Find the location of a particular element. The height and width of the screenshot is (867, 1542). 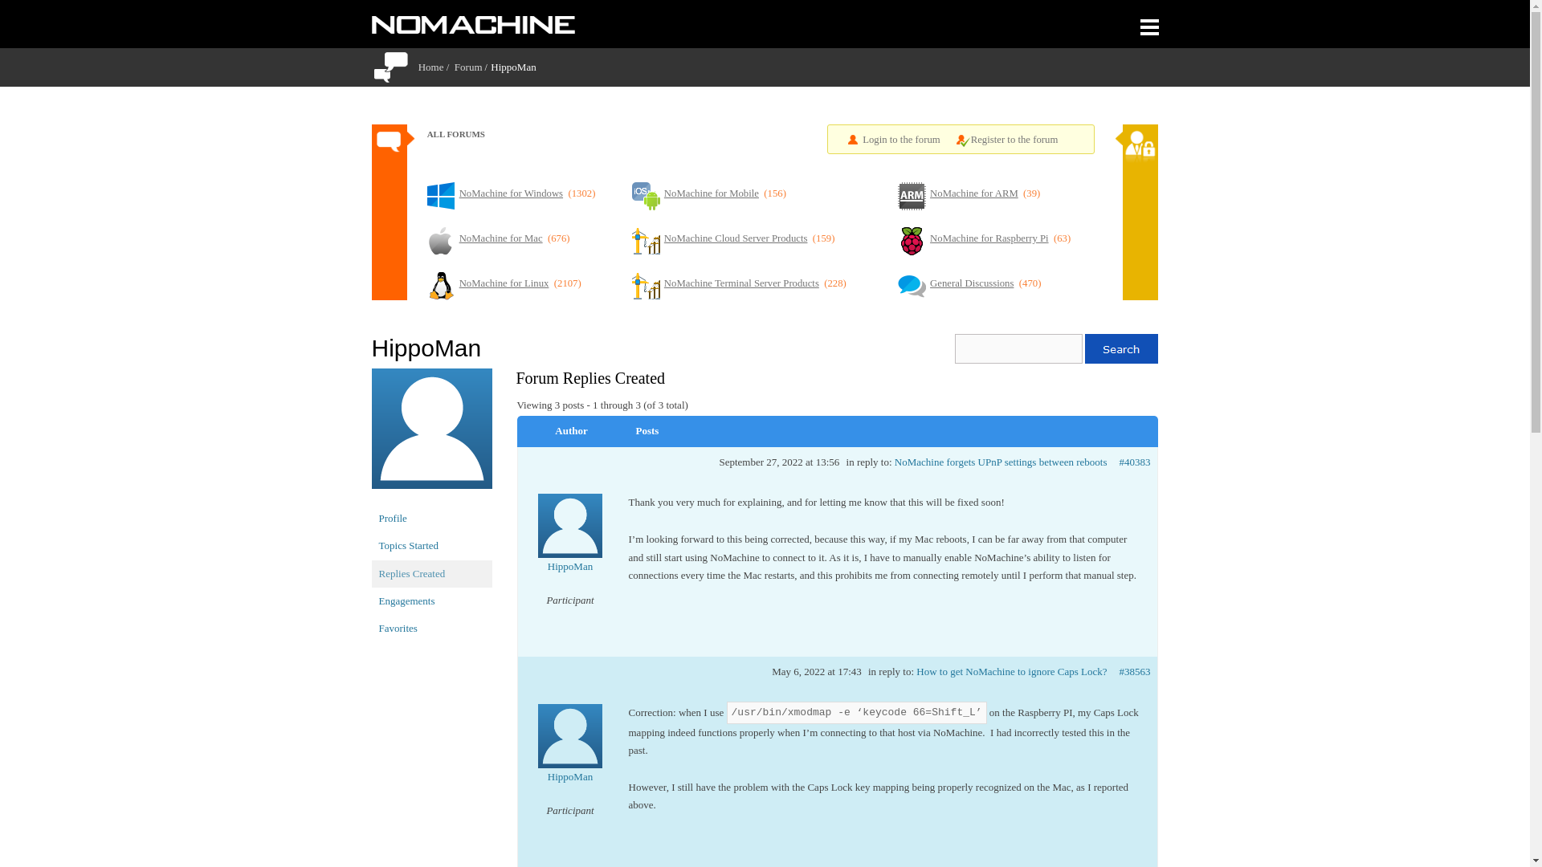

HippoMan's Profile is located at coordinates (431, 519).